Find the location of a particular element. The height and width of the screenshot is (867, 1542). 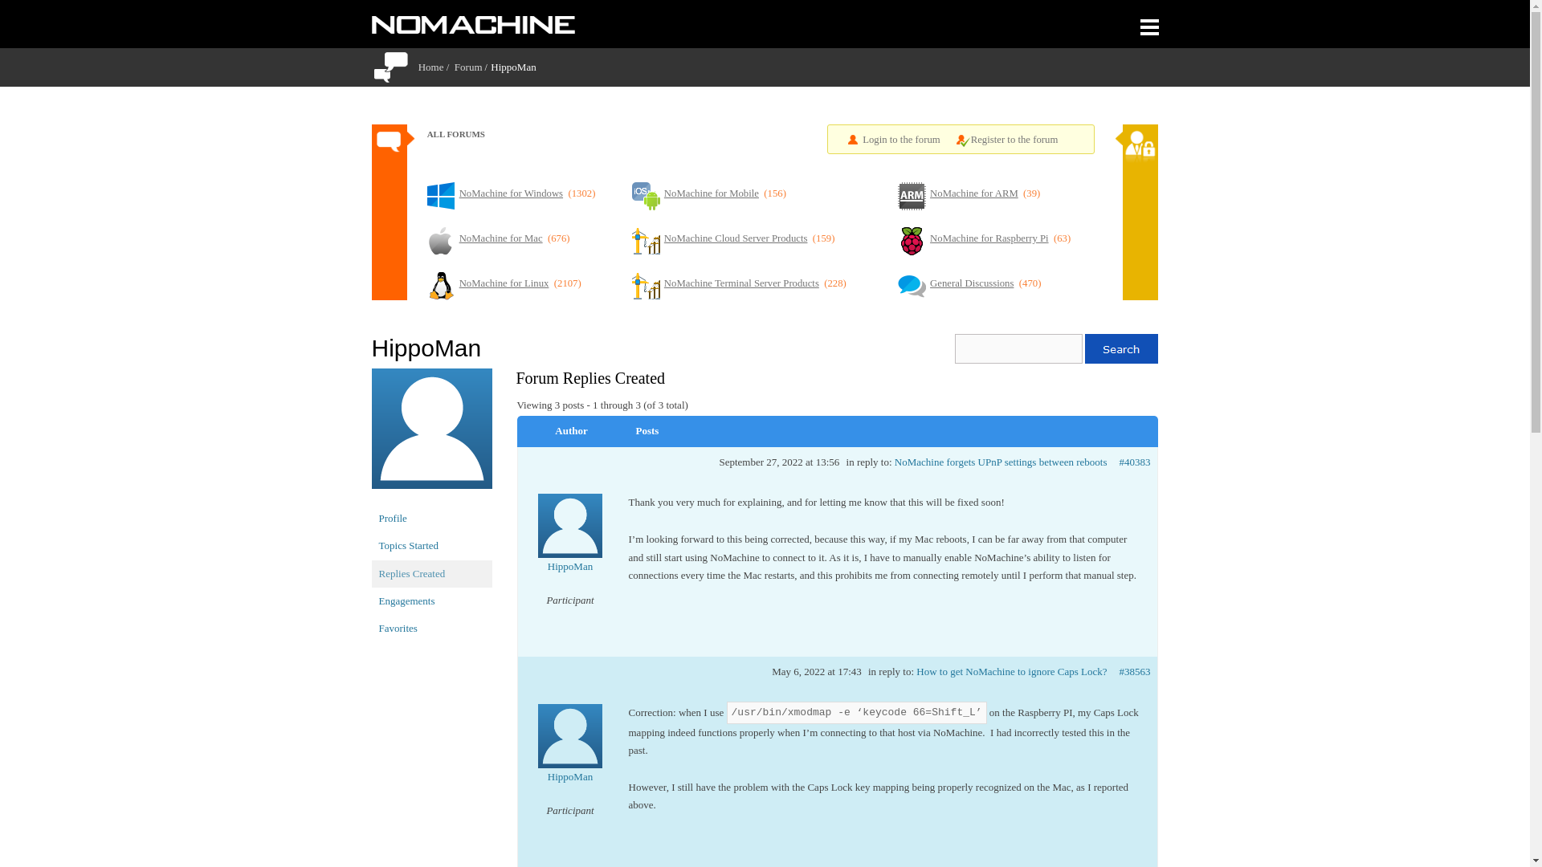

HippoMan's Profile is located at coordinates (431, 519).